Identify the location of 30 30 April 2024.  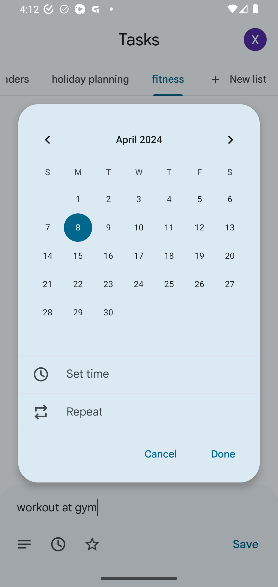
(108, 313).